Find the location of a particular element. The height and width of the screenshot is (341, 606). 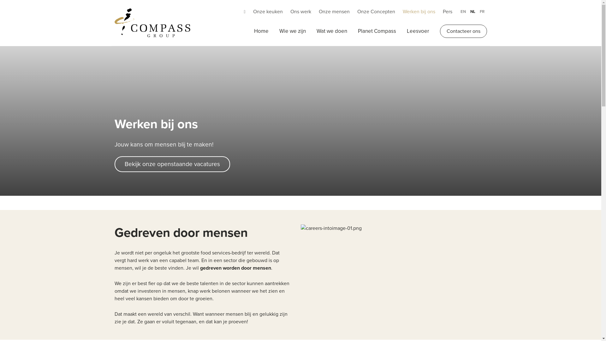

FR is located at coordinates (482, 12).